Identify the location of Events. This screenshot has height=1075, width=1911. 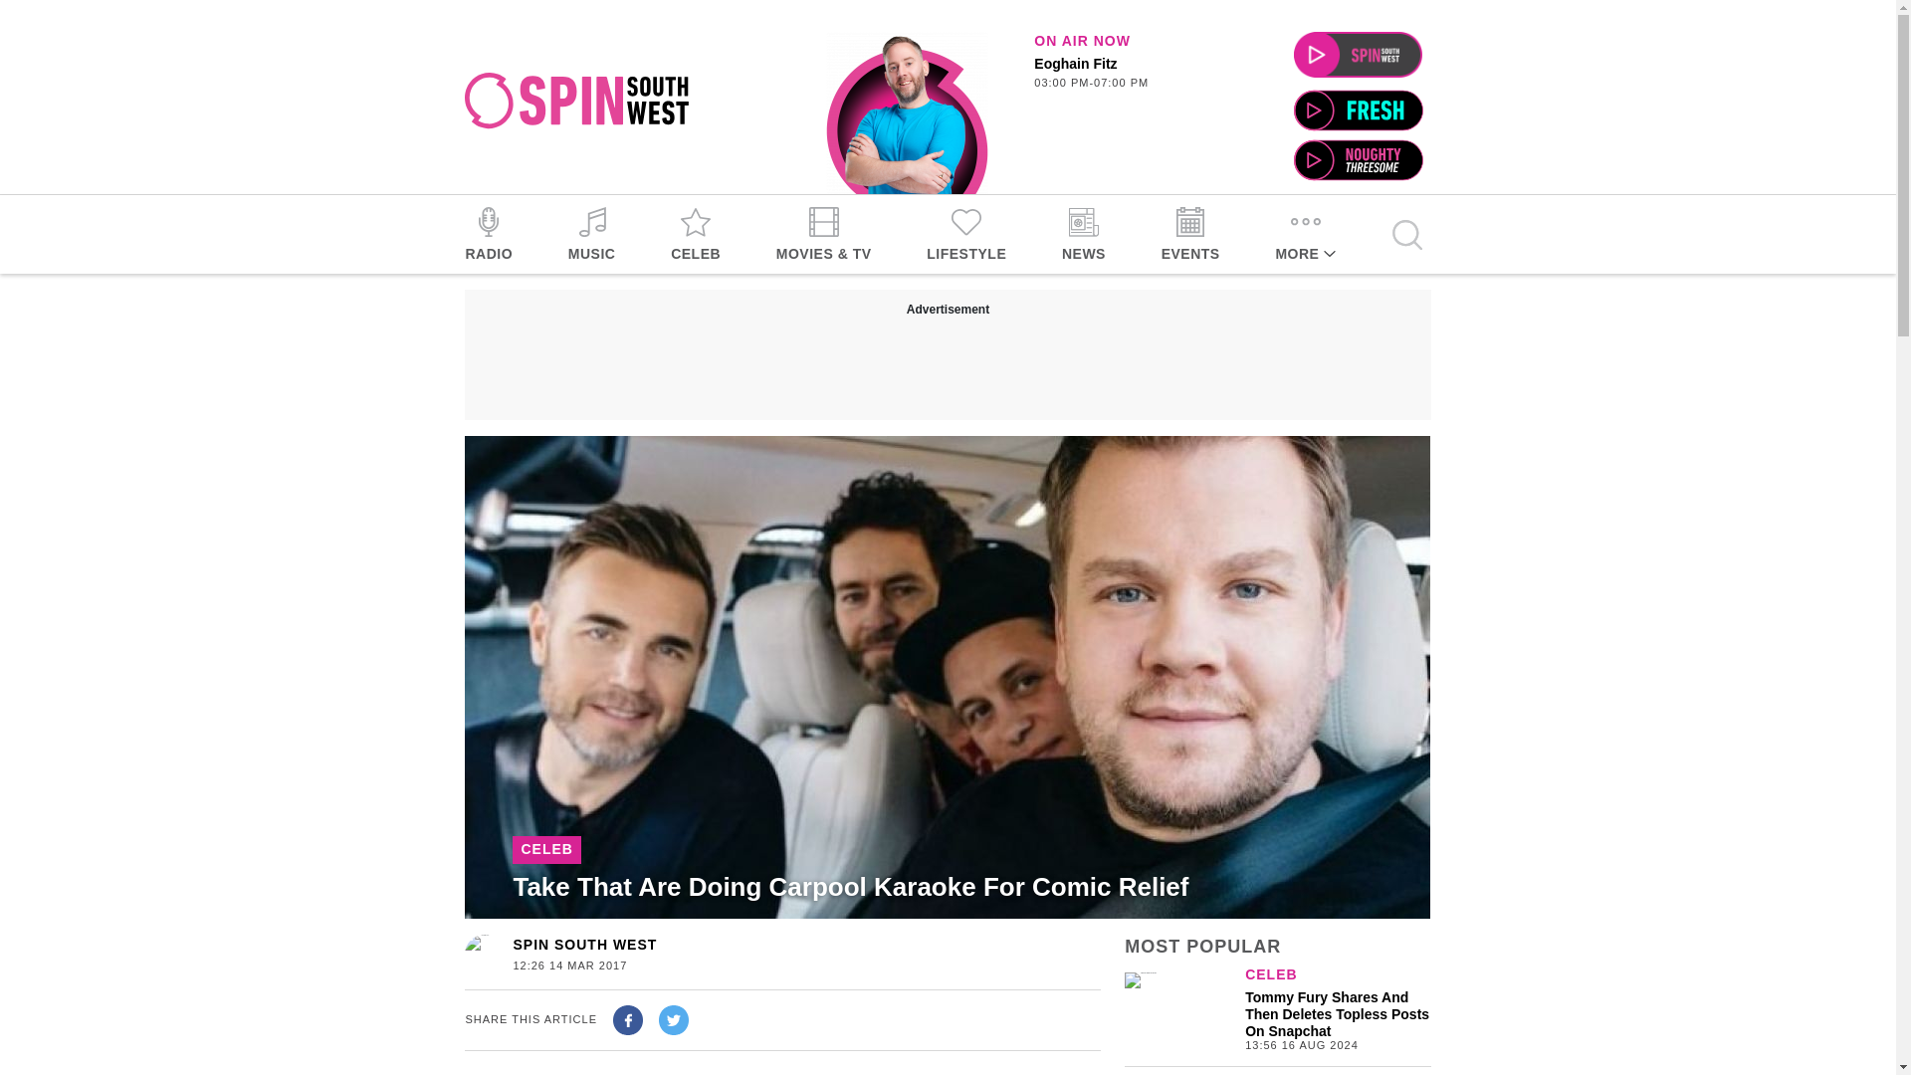
(1190, 234).